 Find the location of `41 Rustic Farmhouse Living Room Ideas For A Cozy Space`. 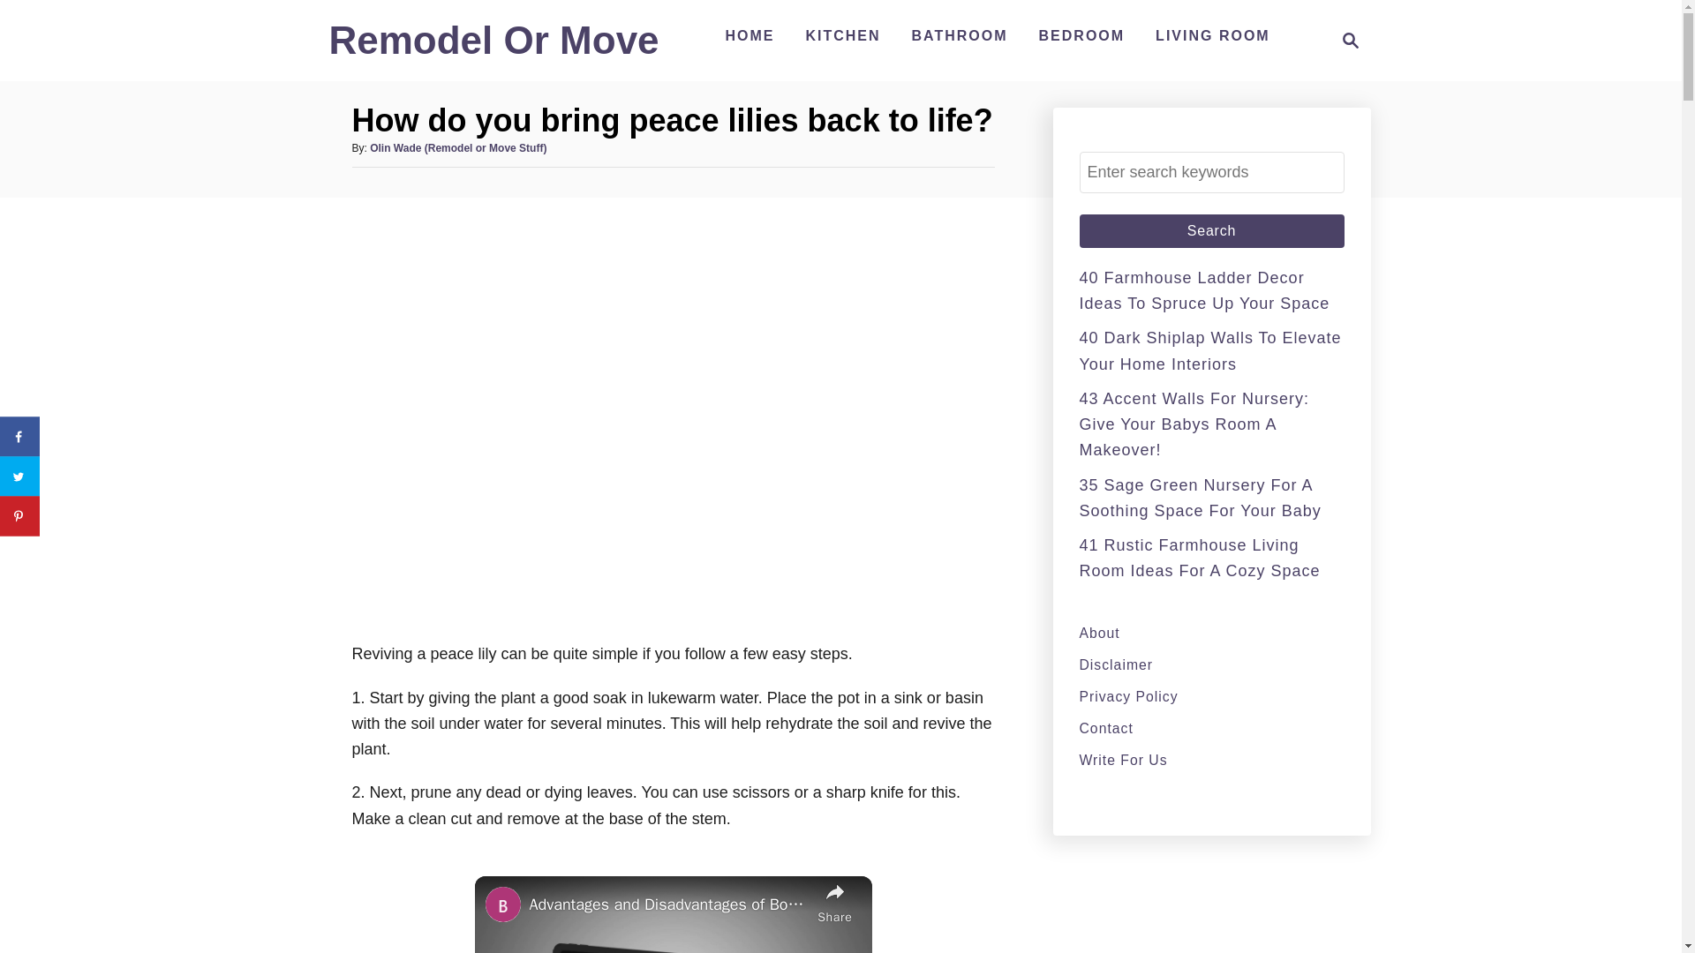

41 Rustic Farmhouse Living Room Ideas For A Cozy Space is located at coordinates (1211, 633).